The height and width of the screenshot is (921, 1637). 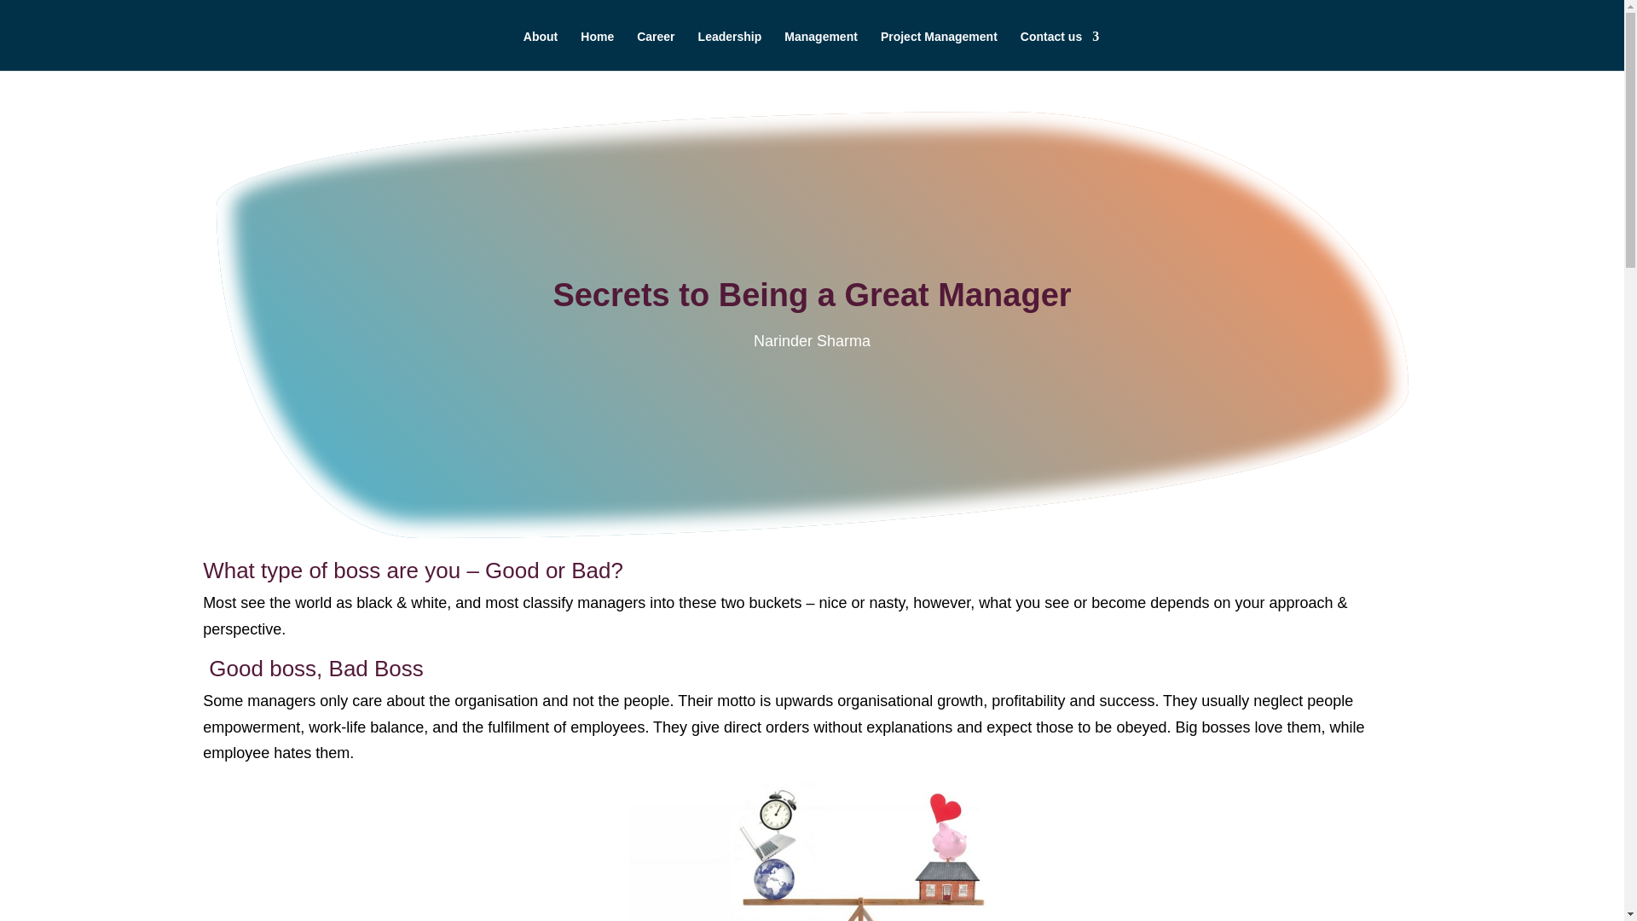 I want to click on Career, so click(x=655, y=50).